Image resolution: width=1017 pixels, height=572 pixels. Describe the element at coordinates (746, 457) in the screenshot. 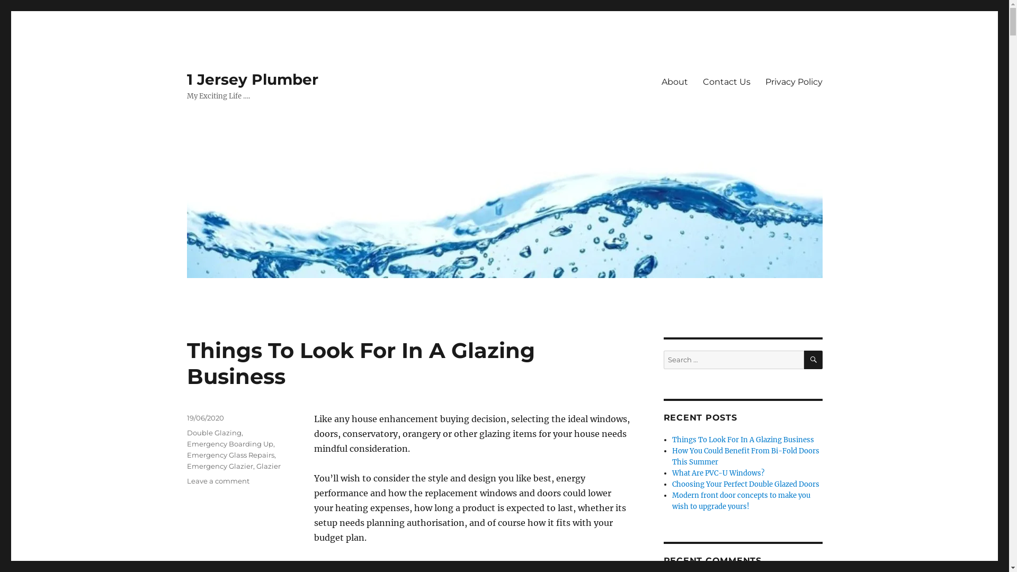

I see `How You Could Benefit From Bi-Fold Doors This Summer` at that location.